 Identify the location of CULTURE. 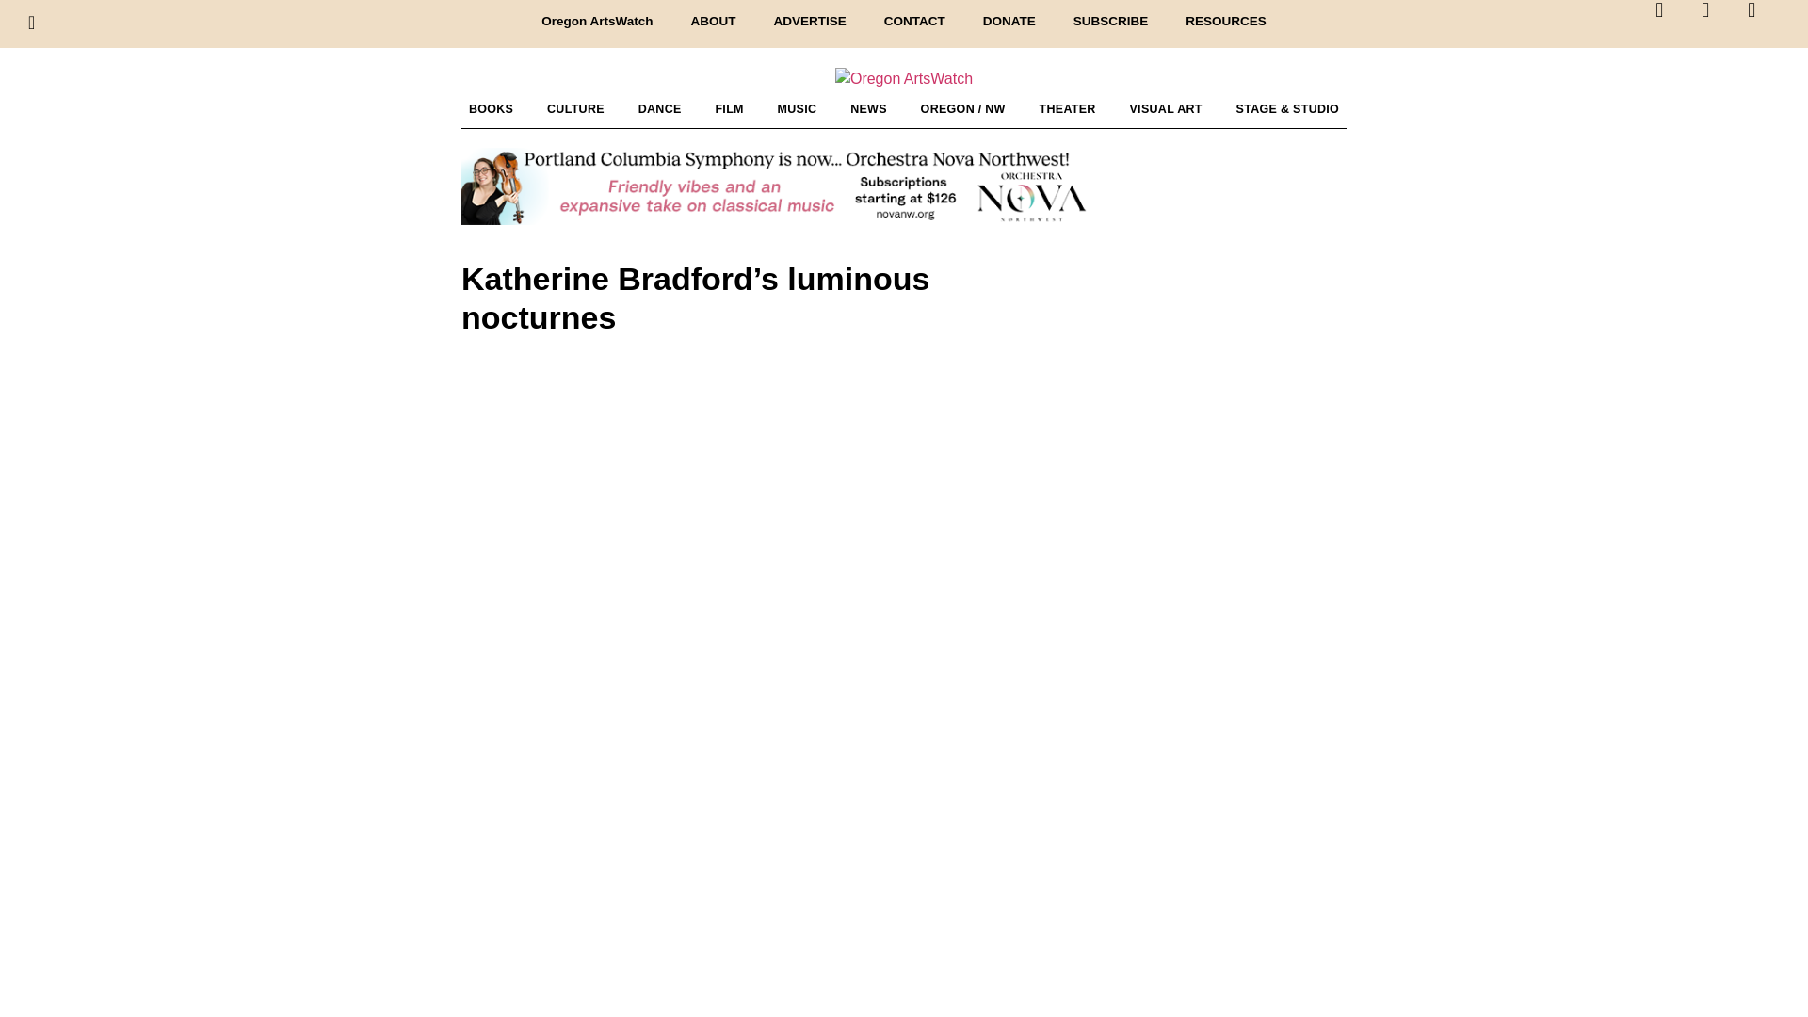
(575, 109).